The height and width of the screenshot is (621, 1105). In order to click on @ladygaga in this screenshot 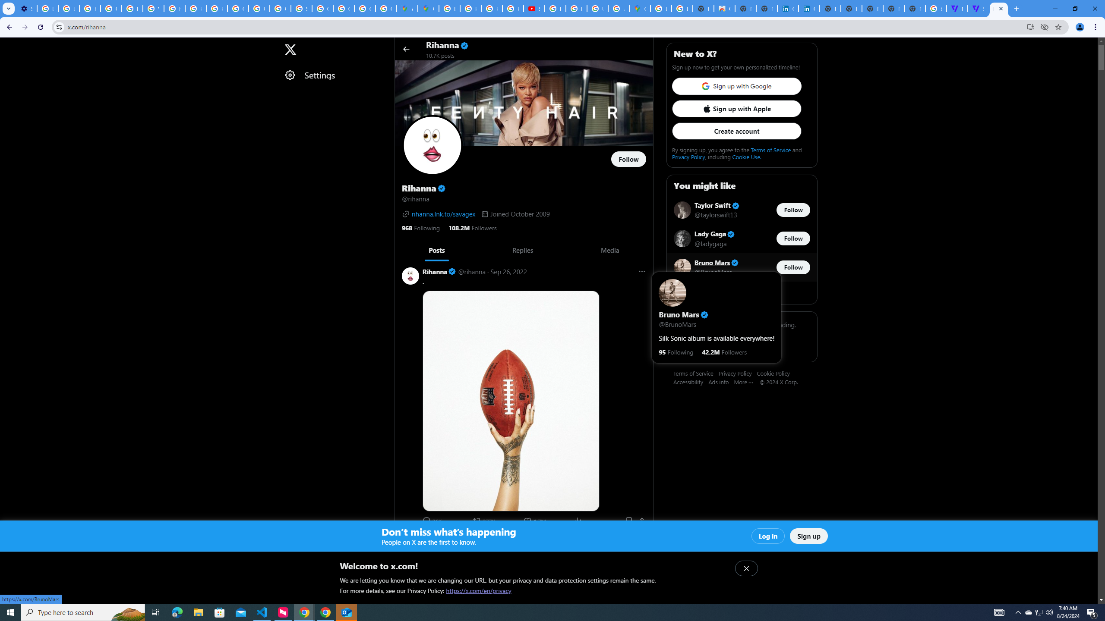, I will do `click(711, 243)`.